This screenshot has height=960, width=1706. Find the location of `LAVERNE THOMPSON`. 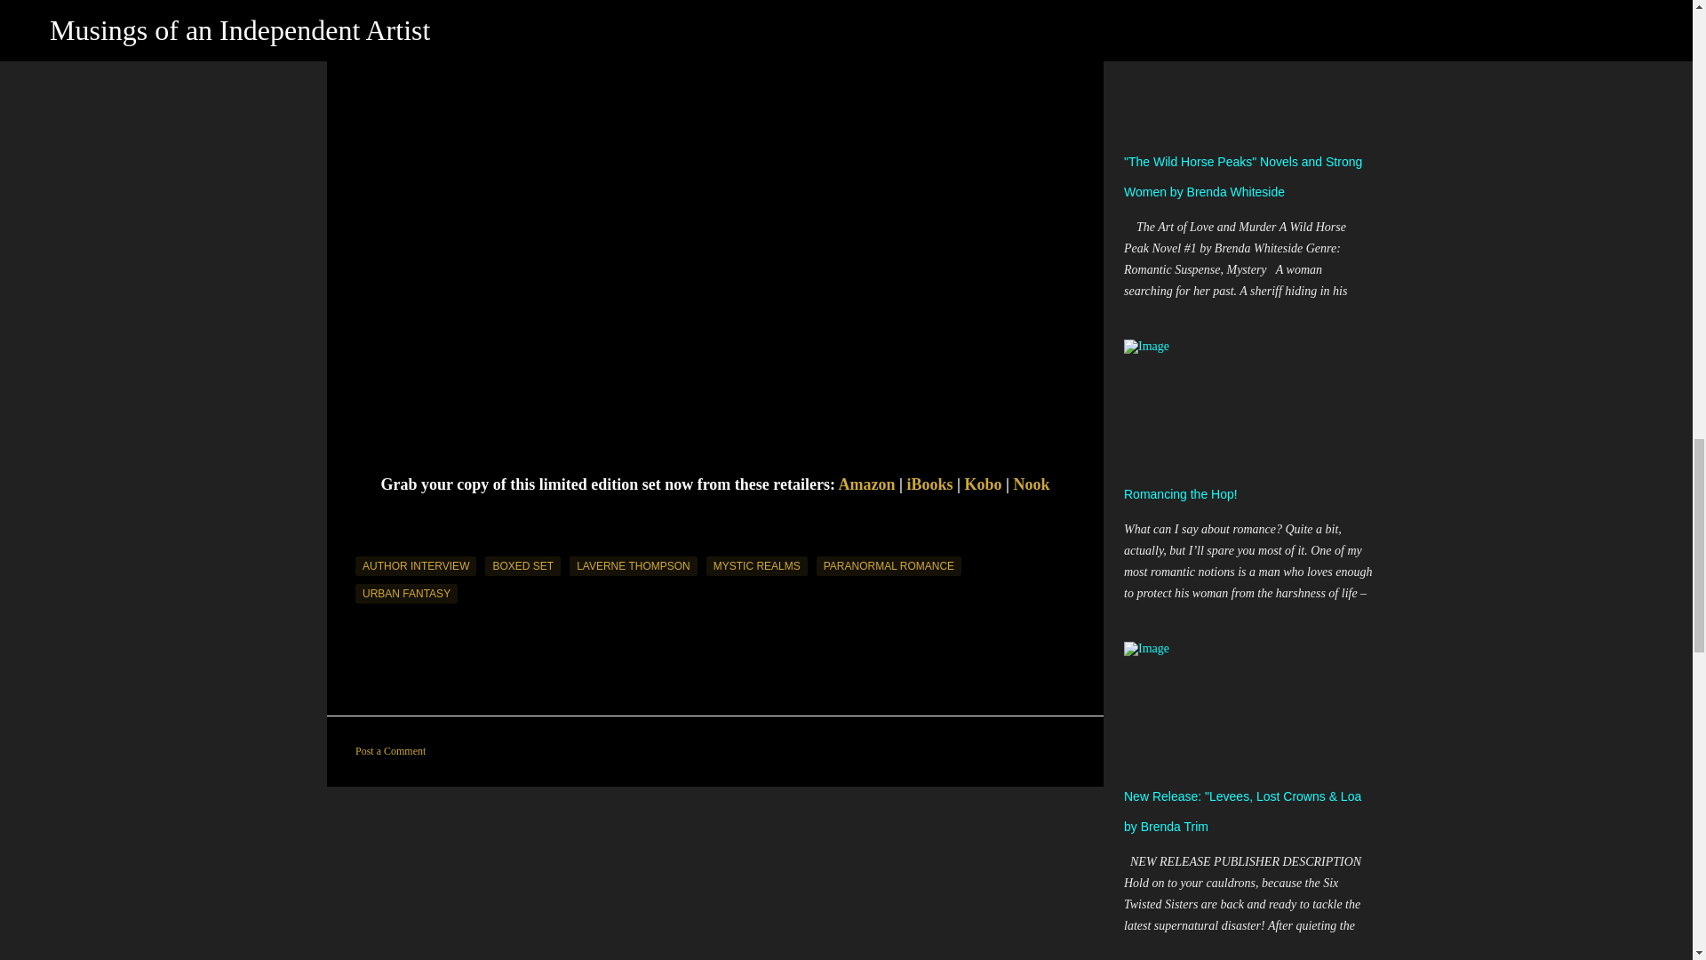

LAVERNE THOMPSON is located at coordinates (634, 566).